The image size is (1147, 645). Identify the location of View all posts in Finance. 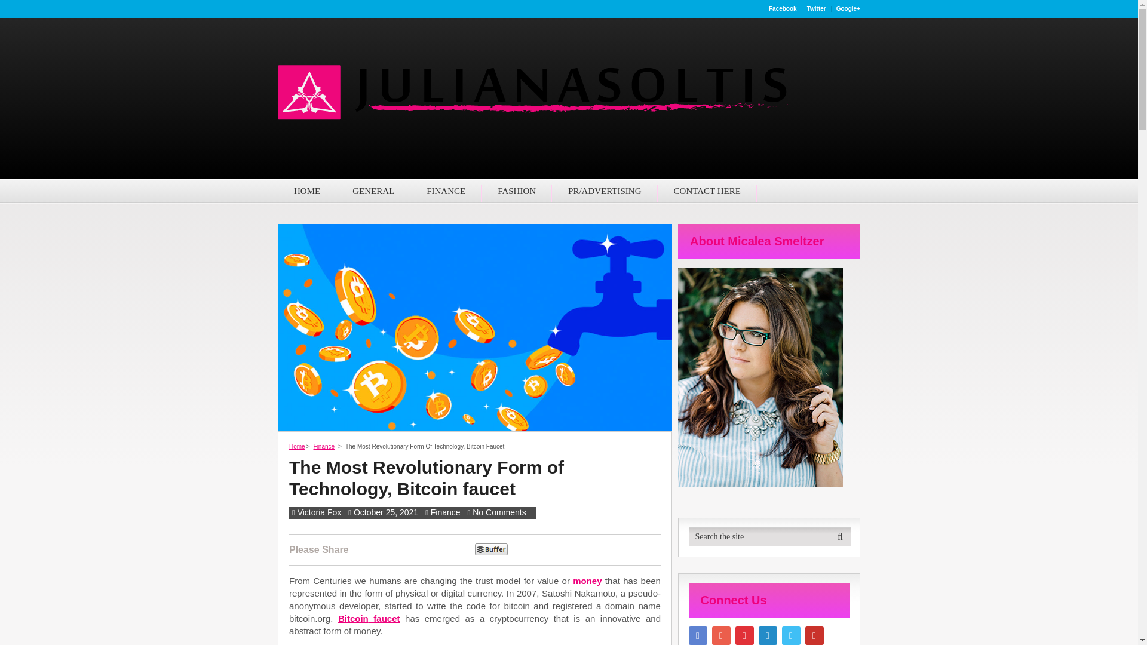
(446, 512).